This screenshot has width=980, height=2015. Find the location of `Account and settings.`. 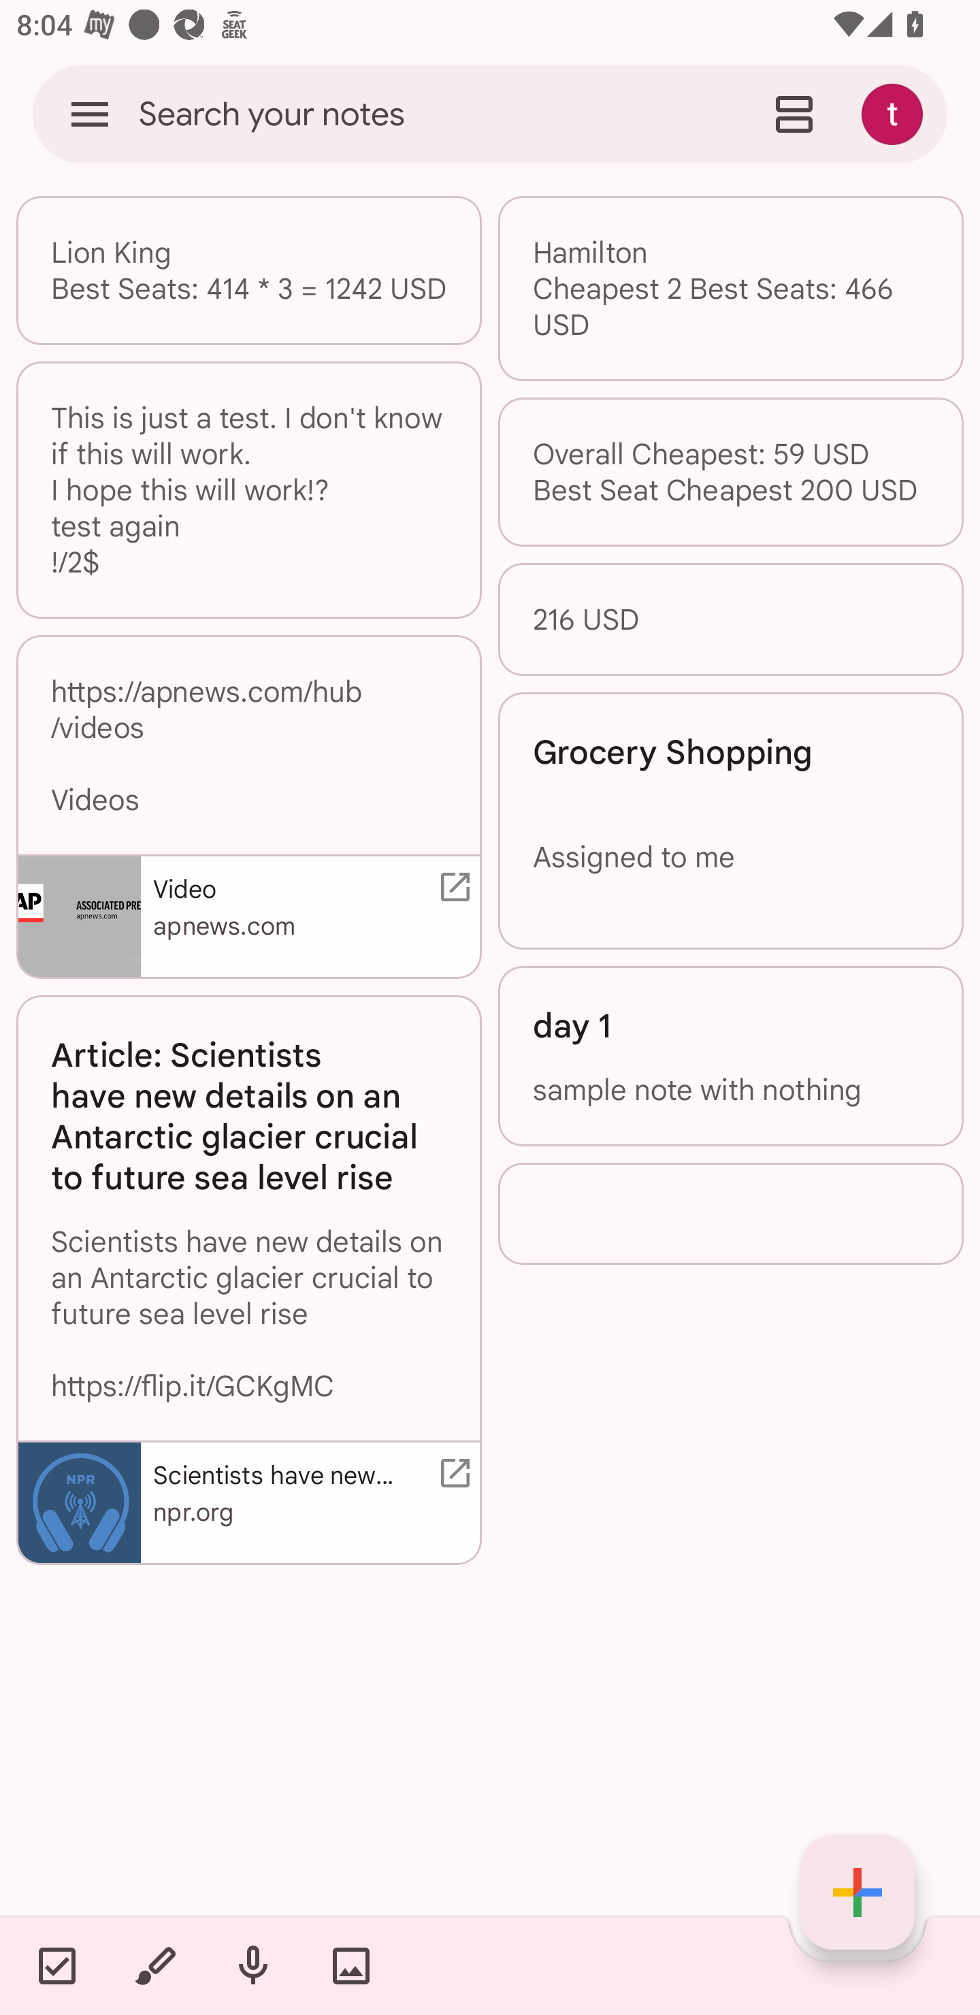

Account and settings. is located at coordinates (895, 113).